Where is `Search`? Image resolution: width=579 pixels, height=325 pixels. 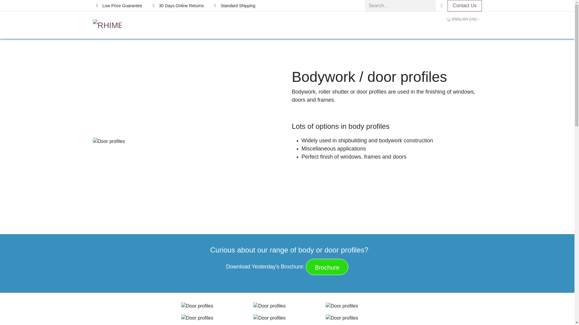
Search is located at coordinates (441, 5).